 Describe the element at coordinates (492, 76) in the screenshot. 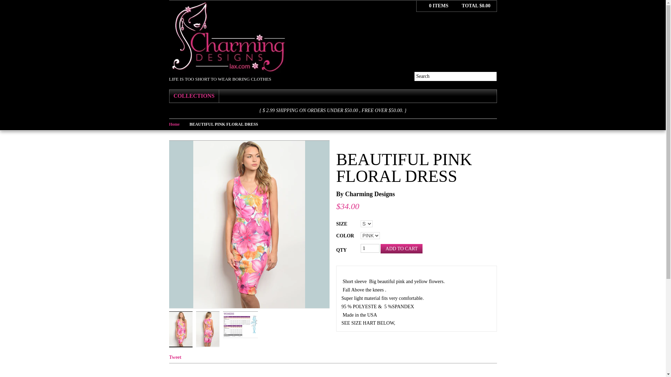

I see `Go` at that location.